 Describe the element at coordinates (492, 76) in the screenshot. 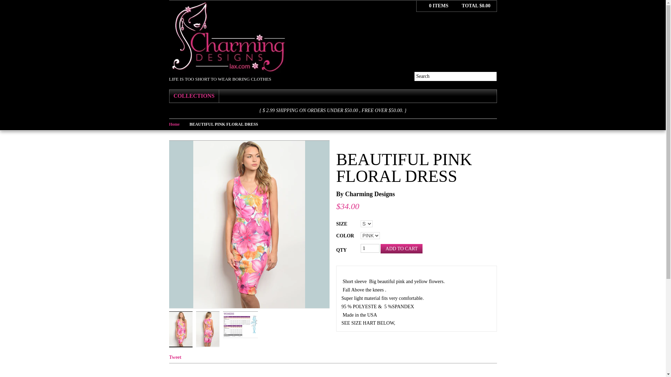

I see `Go` at that location.